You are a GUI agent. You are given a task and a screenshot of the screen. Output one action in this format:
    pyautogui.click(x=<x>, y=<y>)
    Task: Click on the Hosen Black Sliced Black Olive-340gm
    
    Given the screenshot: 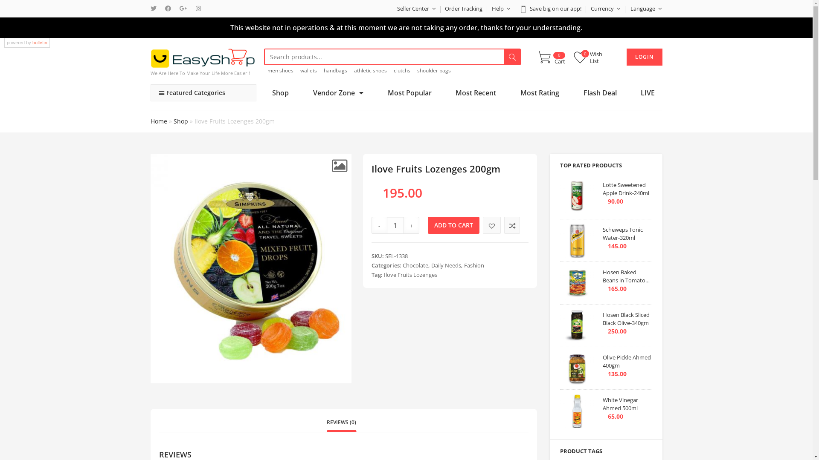 What is the action you would take?
    pyautogui.click(x=627, y=323)
    